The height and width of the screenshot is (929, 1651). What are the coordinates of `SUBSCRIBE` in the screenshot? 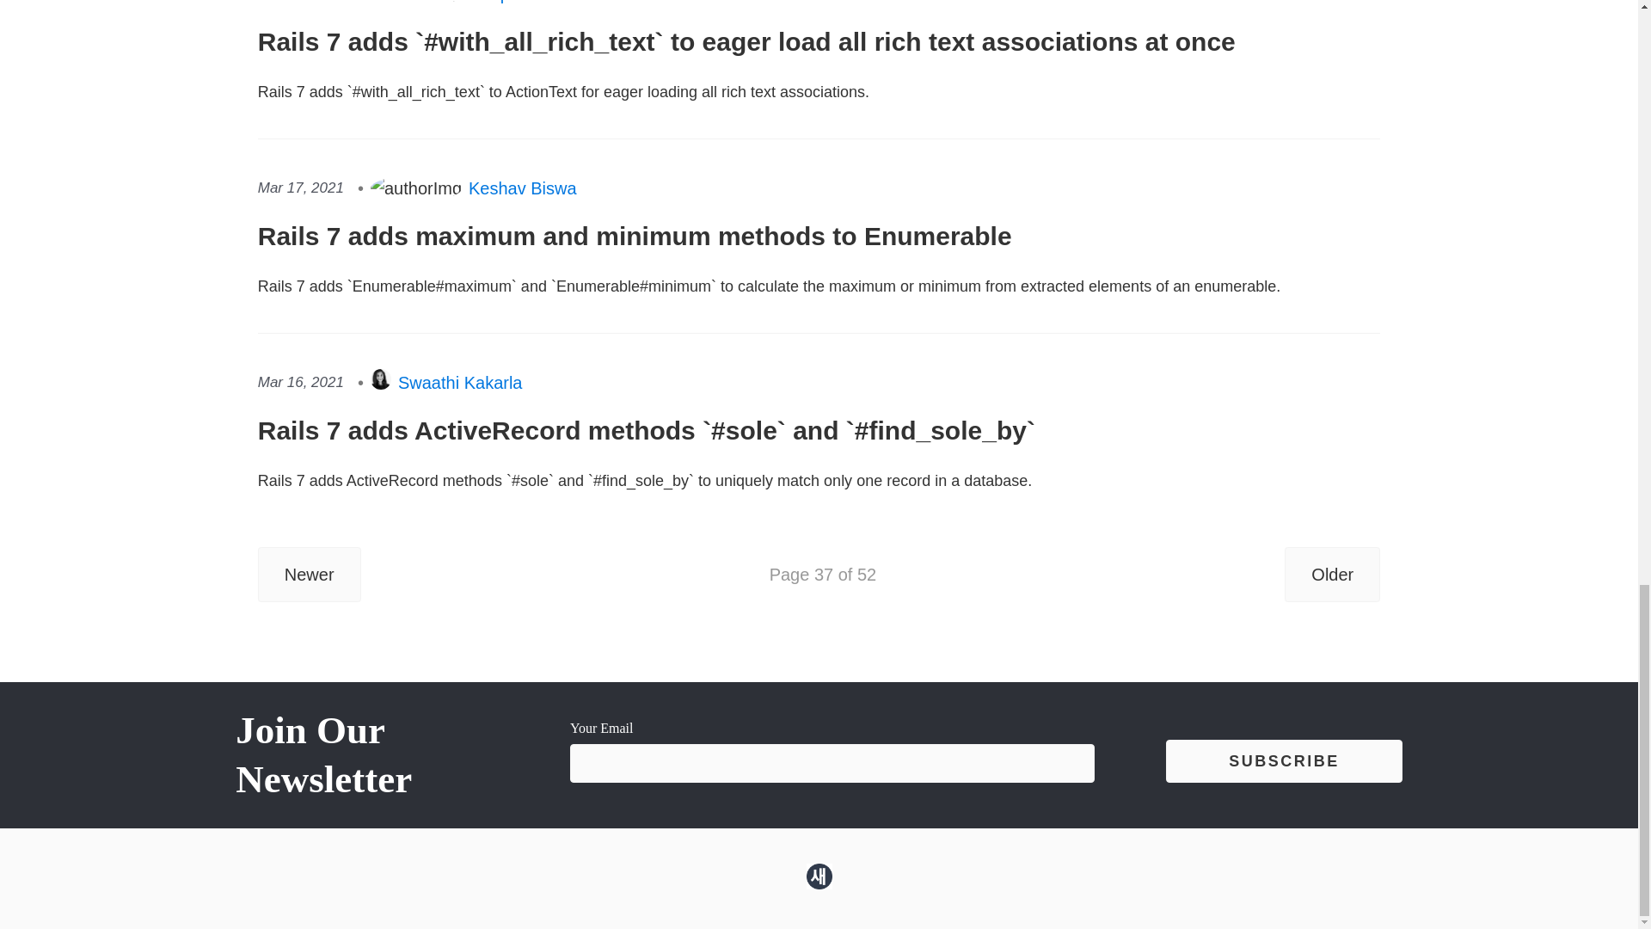 It's located at (1283, 761).